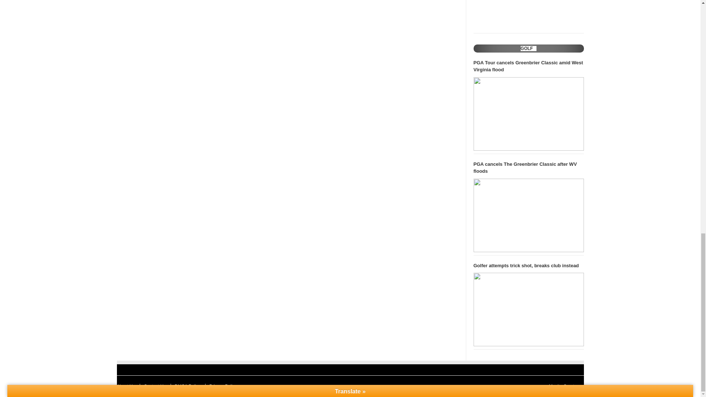 Image resolution: width=706 pixels, height=397 pixels. What do you see at coordinates (529, 168) in the screenshot?
I see `PGA cancels The Greenbrier Classic after WV floods` at bounding box center [529, 168].